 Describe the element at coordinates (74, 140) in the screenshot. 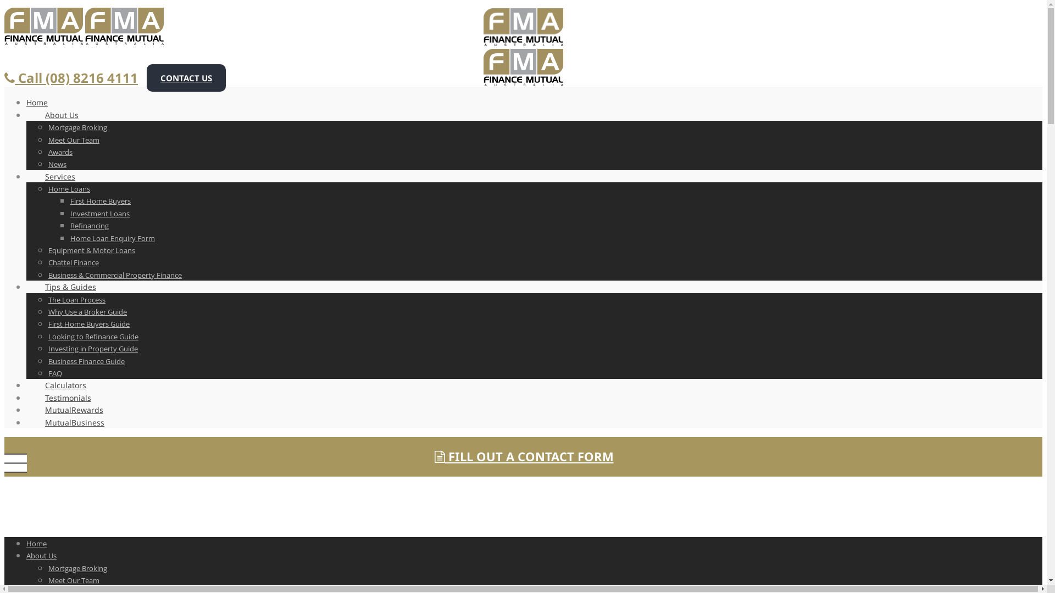

I see `Meet Our Team` at that location.